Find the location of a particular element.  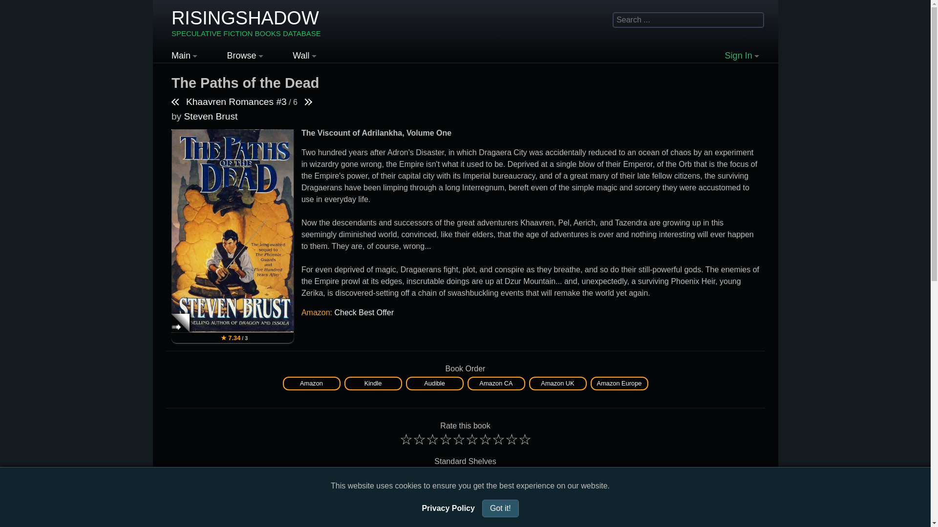

Want to Read is located at coordinates (557, 383).